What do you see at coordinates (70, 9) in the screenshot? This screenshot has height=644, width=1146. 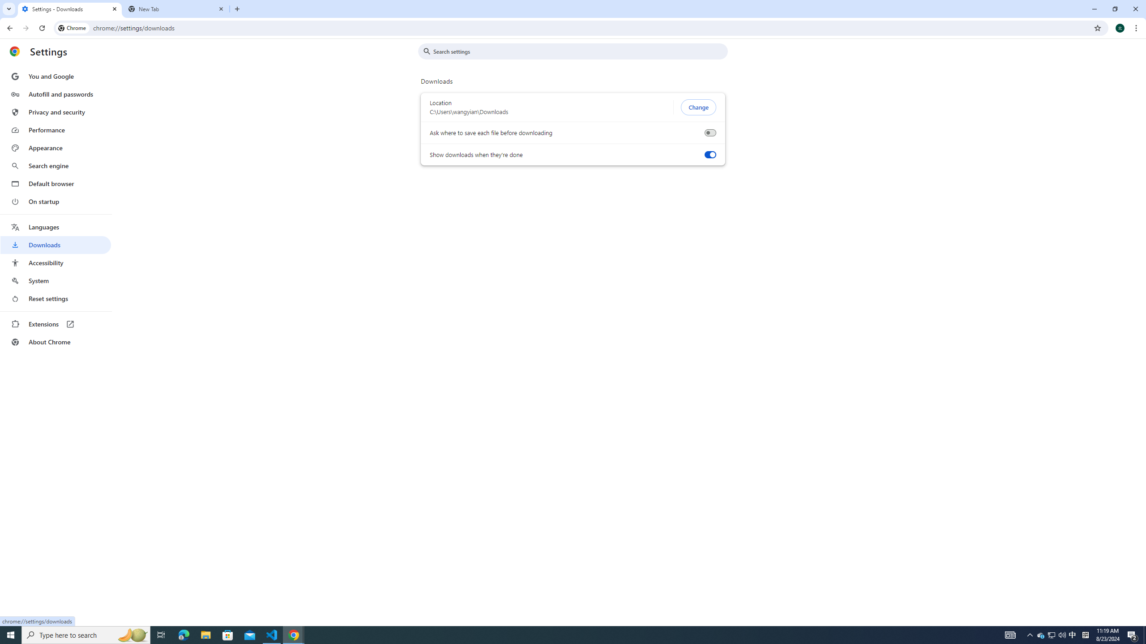 I see `Settings - Downloads` at bounding box center [70, 9].